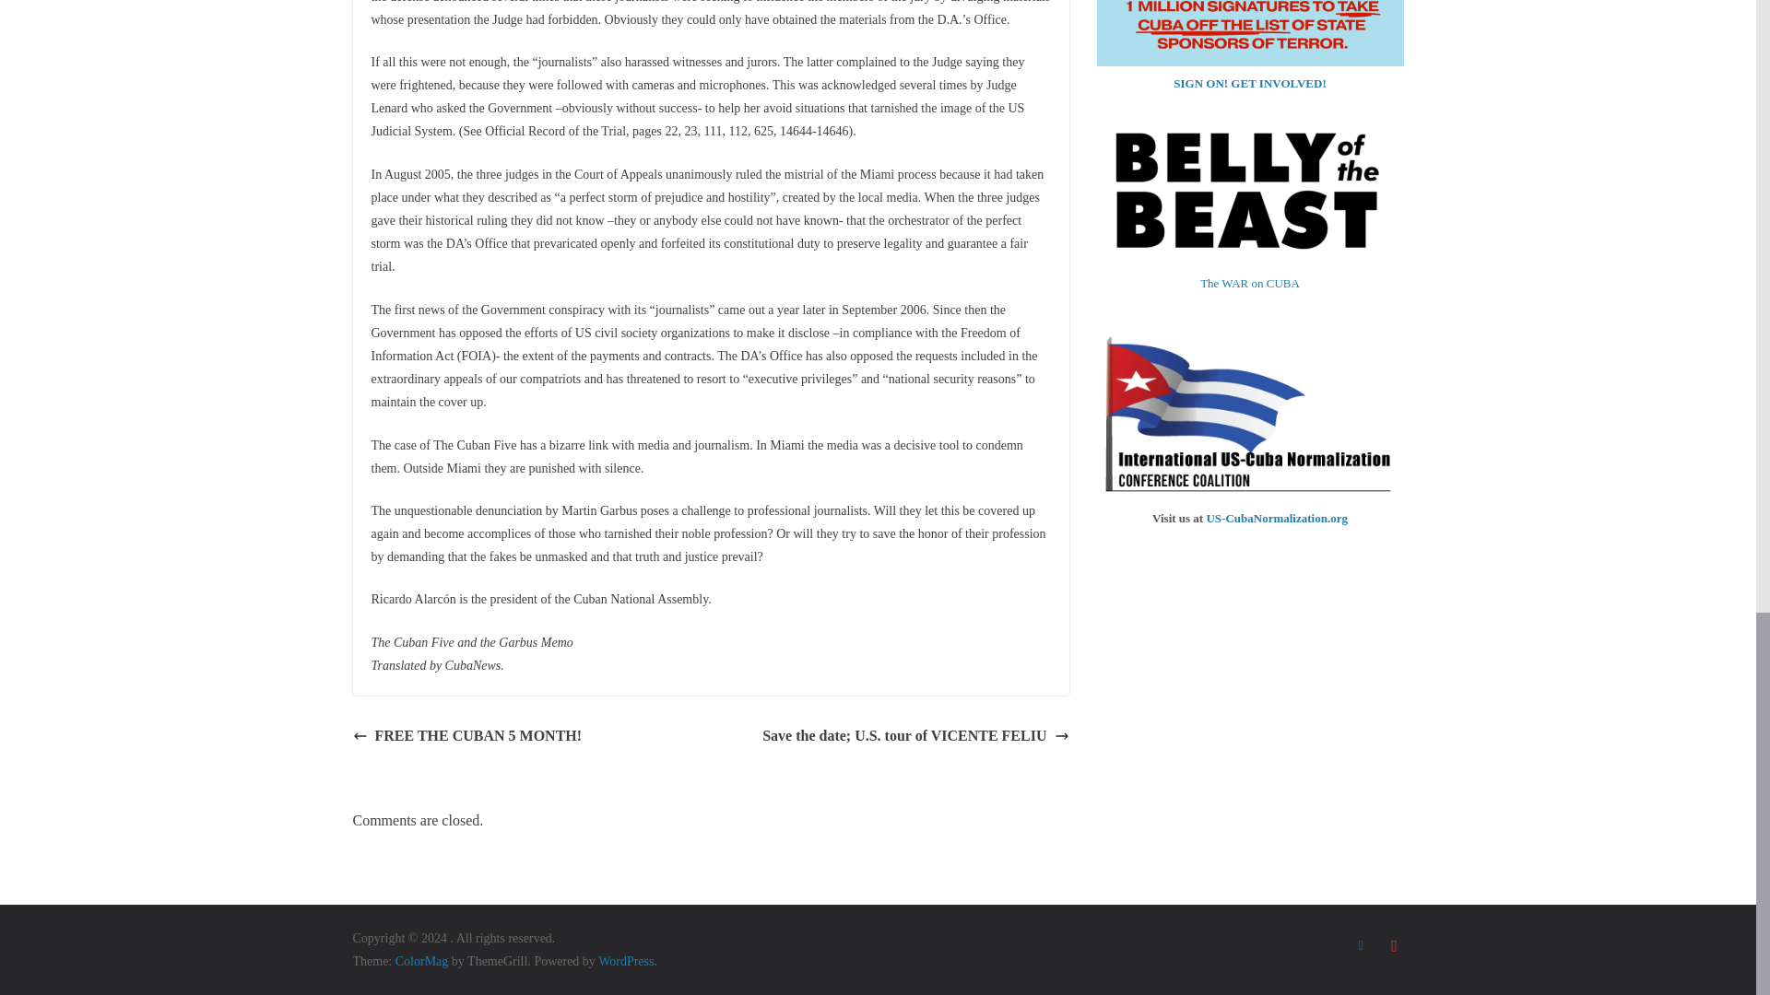 Image resolution: width=1770 pixels, height=995 pixels. What do you see at coordinates (466, 737) in the screenshot?
I see `FREE THE CUBAN 5 MONTH!` at bounding box center [466, 737].